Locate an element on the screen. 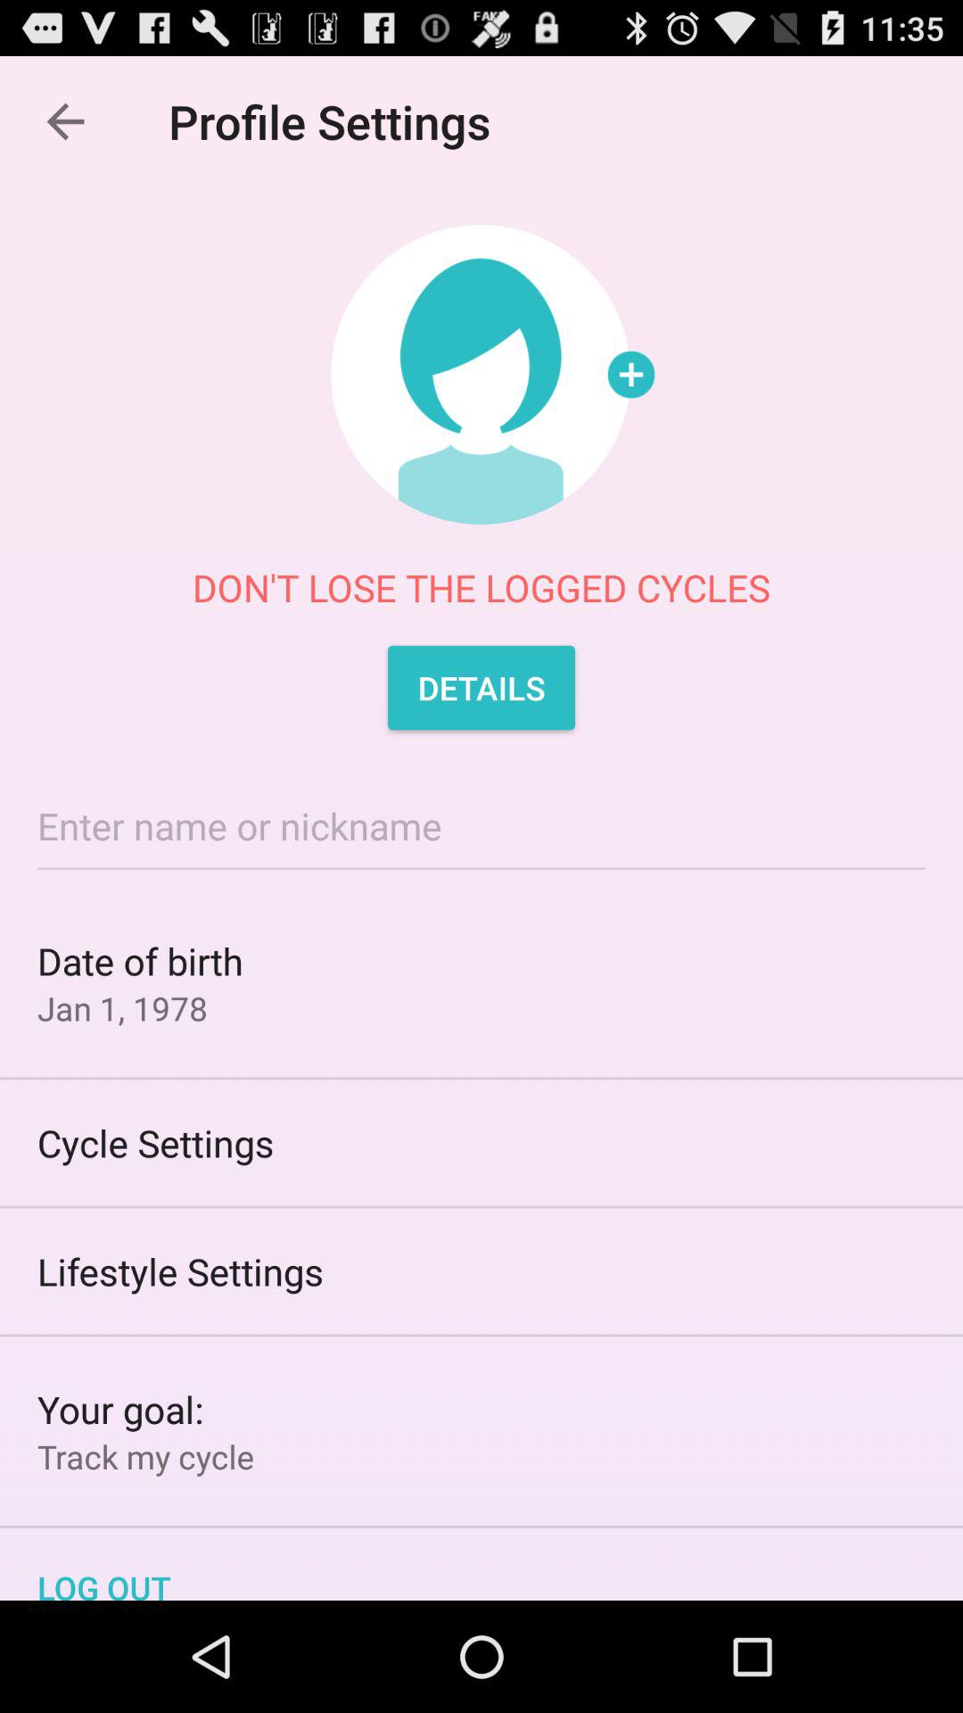 The height and width of the screenshot is (1713, 963). swipe to the lifestyle settings item is located at coordinates (481, 1270).